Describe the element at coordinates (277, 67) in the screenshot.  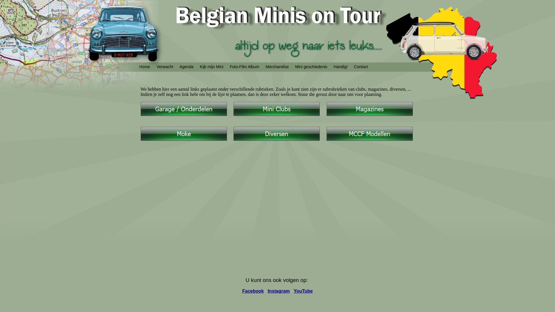
I see `Merchandise` at that location.